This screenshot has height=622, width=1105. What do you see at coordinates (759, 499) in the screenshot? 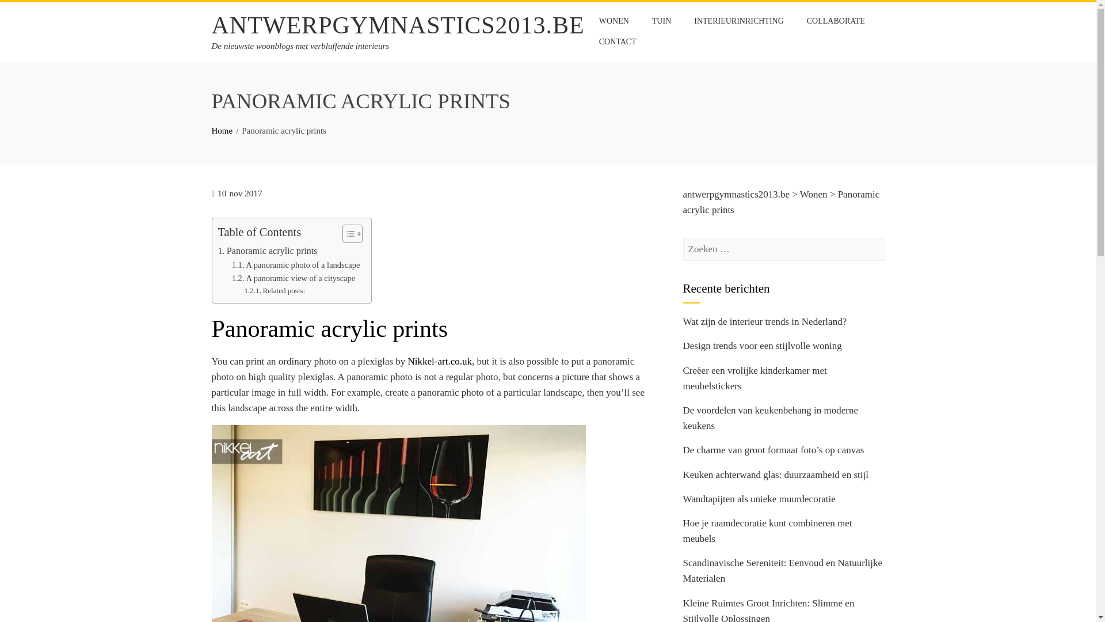
I see `Wandtapijten als unieke muurdecoratie` at bounding box center [759, 499].